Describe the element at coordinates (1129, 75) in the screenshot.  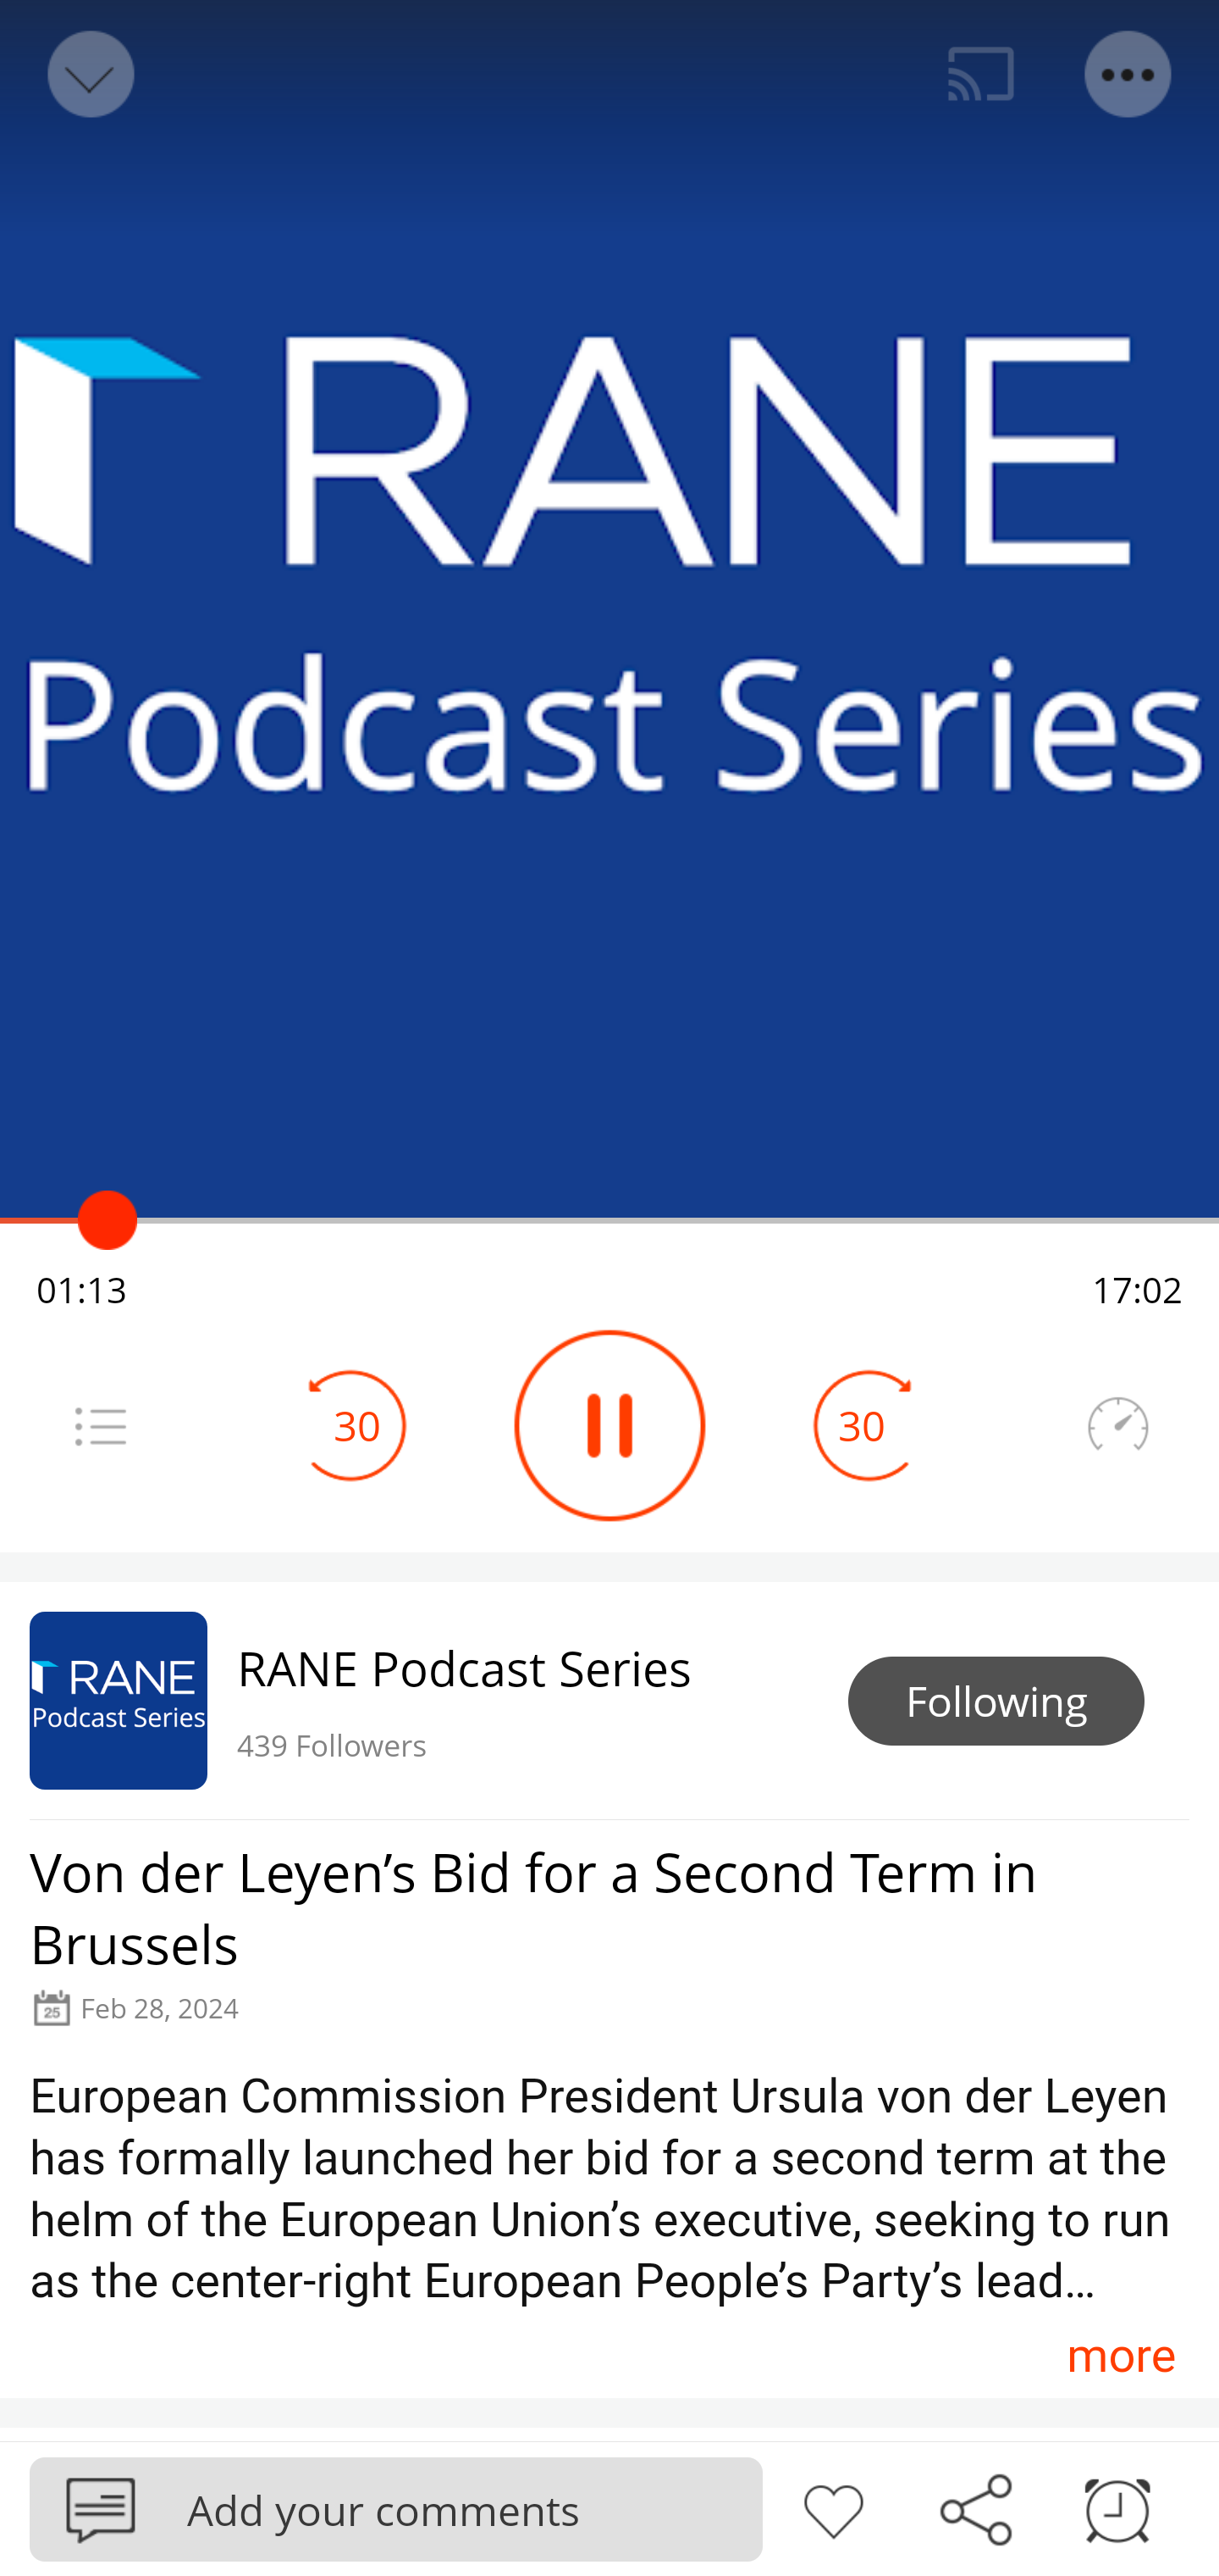
I see `Menu` at that location.